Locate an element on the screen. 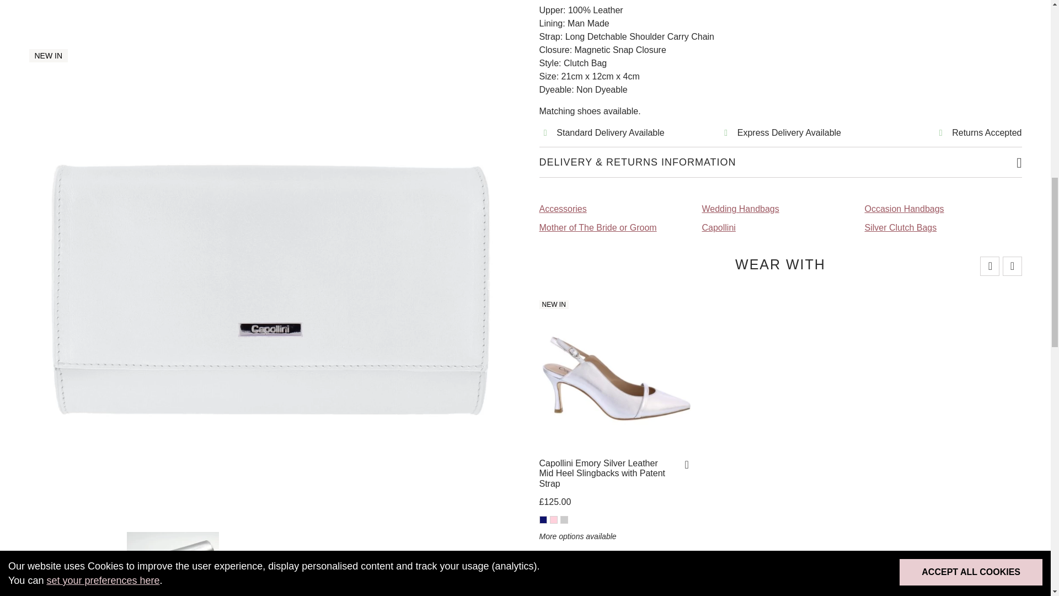 The width and height of the screenshot is (1059, 596). Photograph 2 is located at coordinates (173, 111).